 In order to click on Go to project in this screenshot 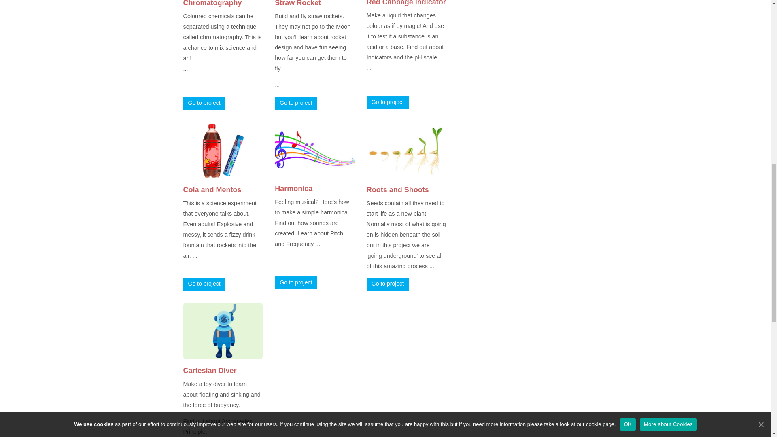, I will do `click(388, 102)`.